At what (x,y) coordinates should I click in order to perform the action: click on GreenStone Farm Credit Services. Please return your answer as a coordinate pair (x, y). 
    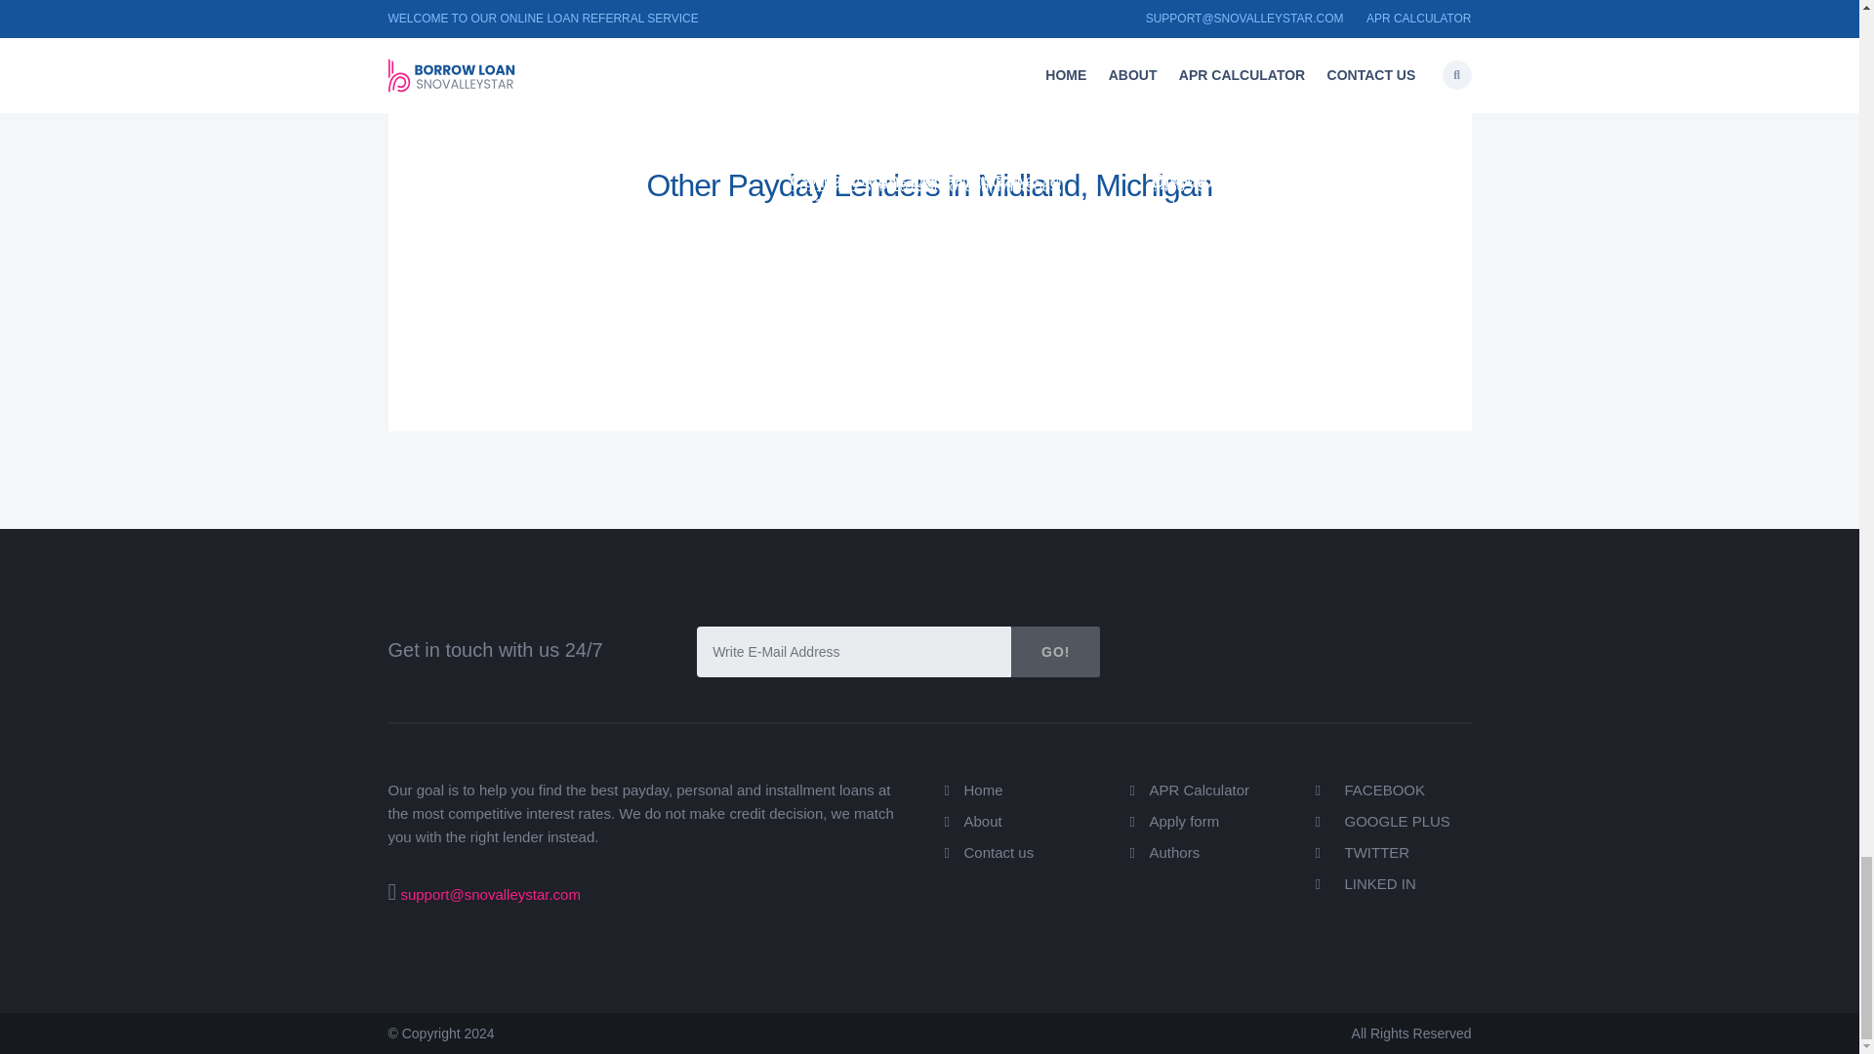
    Looking at the image, I should click on (535, 108).